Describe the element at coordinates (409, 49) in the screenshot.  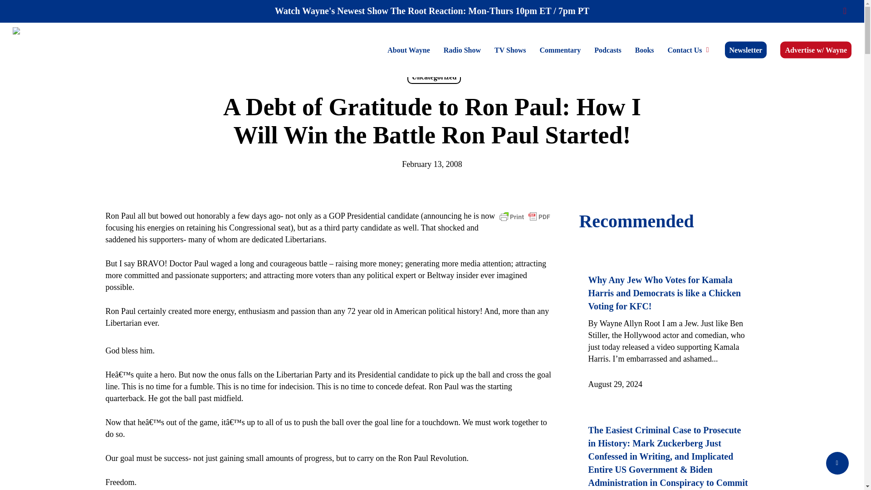
I see `About Wayne` at that location.